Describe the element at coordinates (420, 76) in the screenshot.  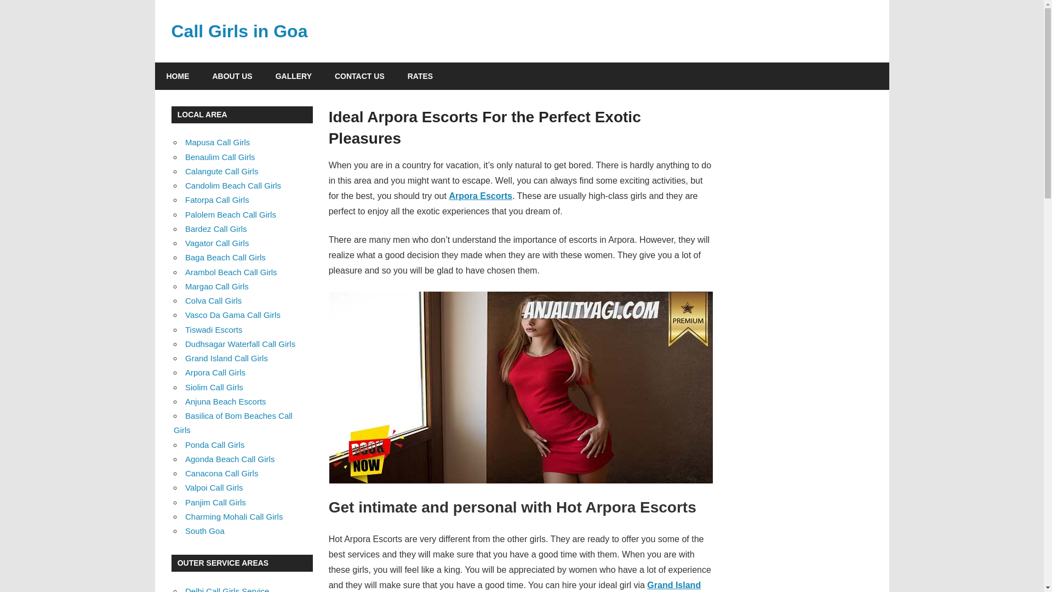
I see `RATES` at that location.